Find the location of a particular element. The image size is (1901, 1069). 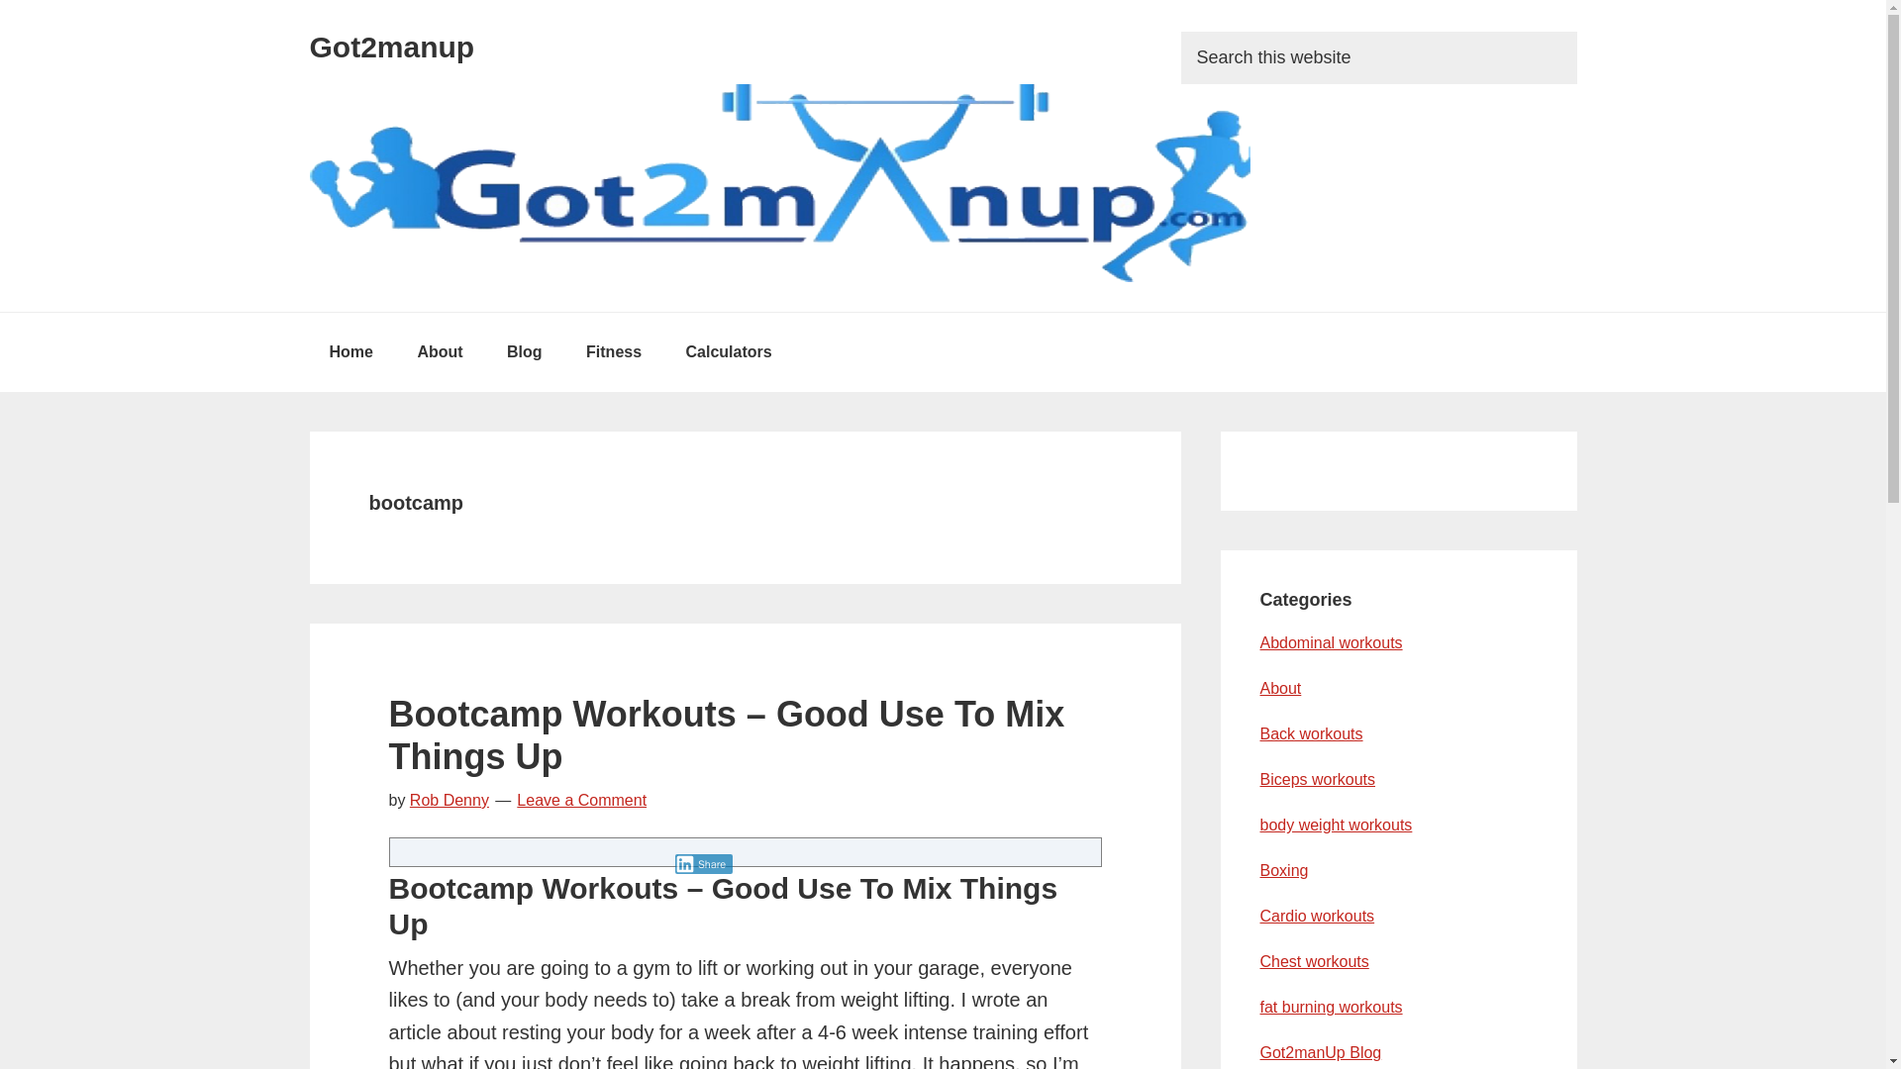

Share is located at coordinates (704, 863).